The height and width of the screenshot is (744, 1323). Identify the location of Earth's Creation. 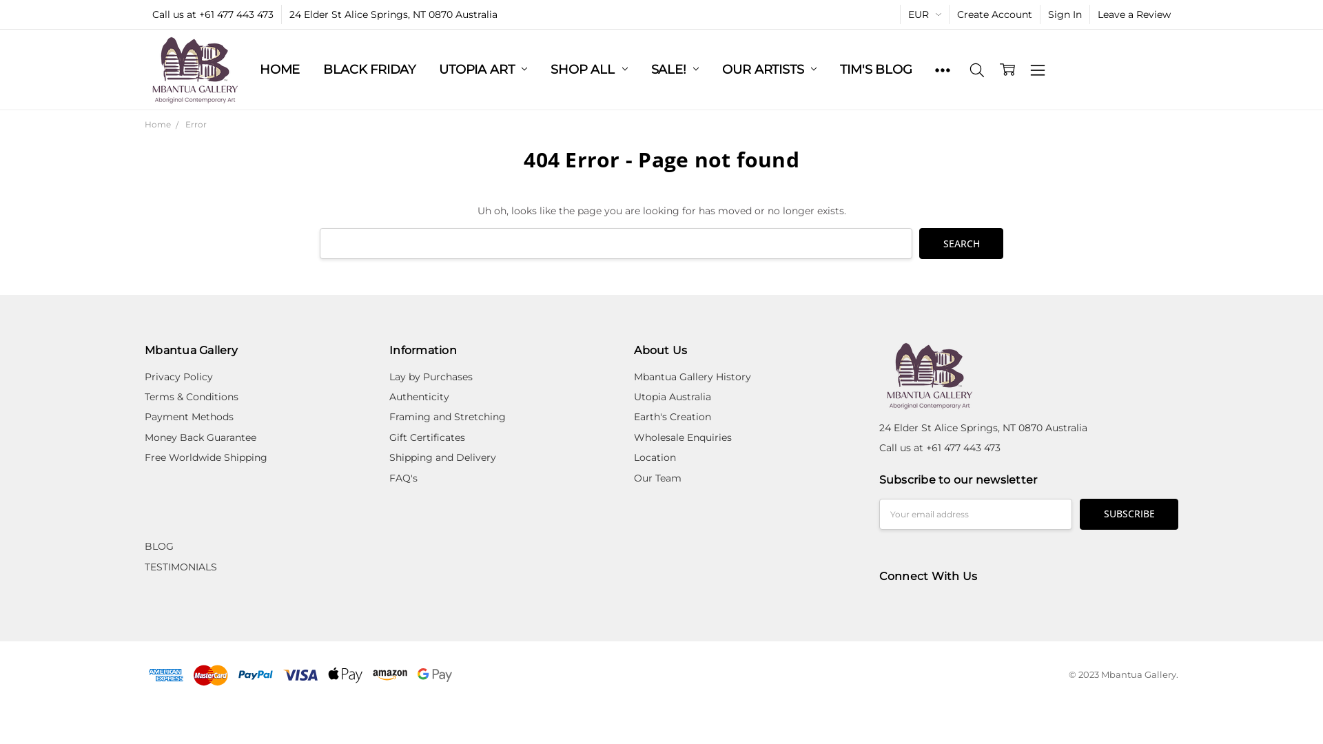
(673, 417).